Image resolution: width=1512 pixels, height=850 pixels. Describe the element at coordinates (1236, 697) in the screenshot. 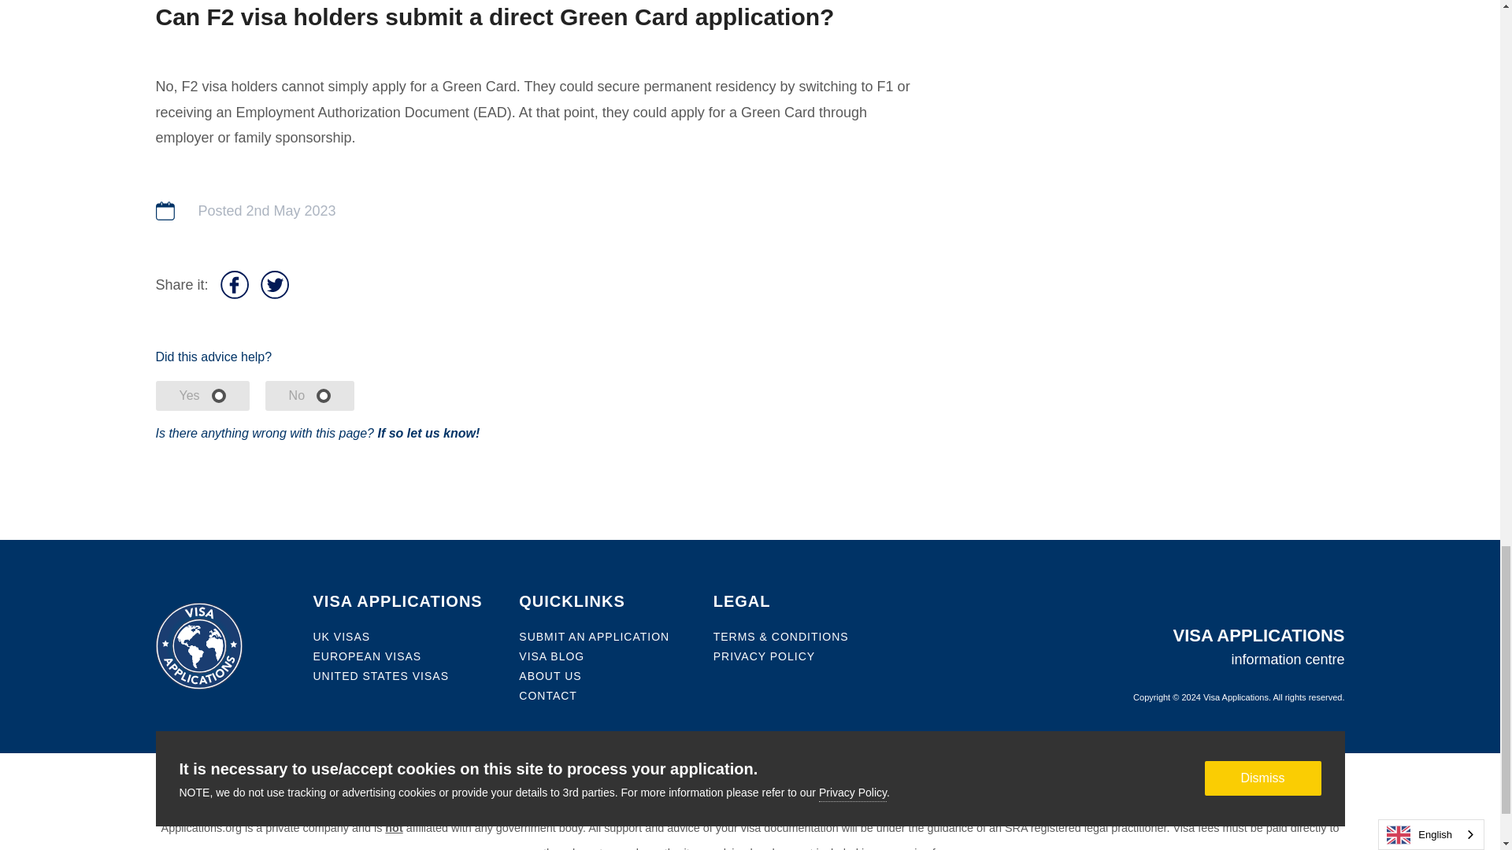

I see `Visa Applications` at that location.